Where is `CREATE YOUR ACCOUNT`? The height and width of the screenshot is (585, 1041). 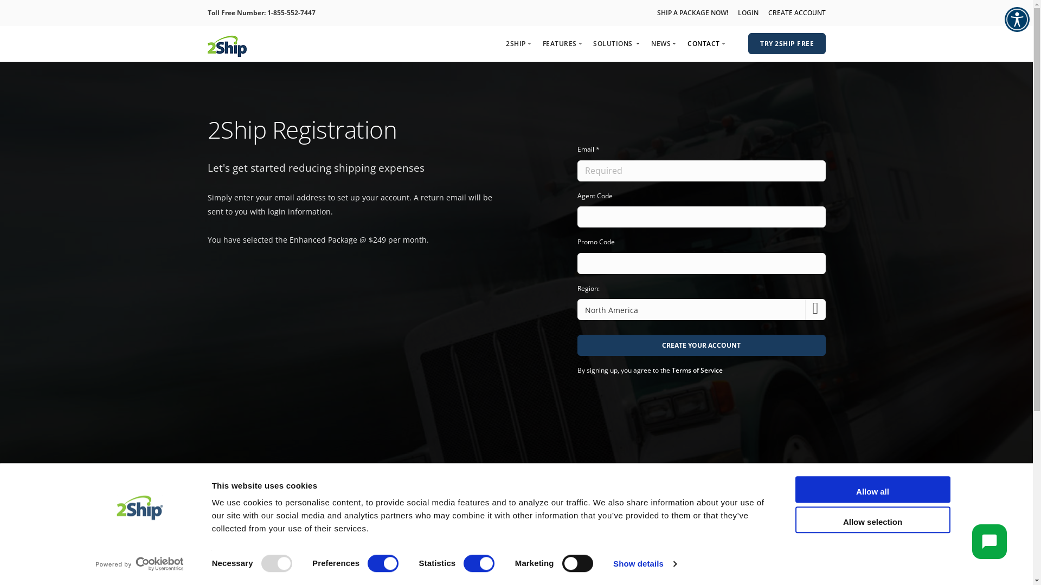
CREATE YOUR ACCOUNT is located at coordinates (702, 346).